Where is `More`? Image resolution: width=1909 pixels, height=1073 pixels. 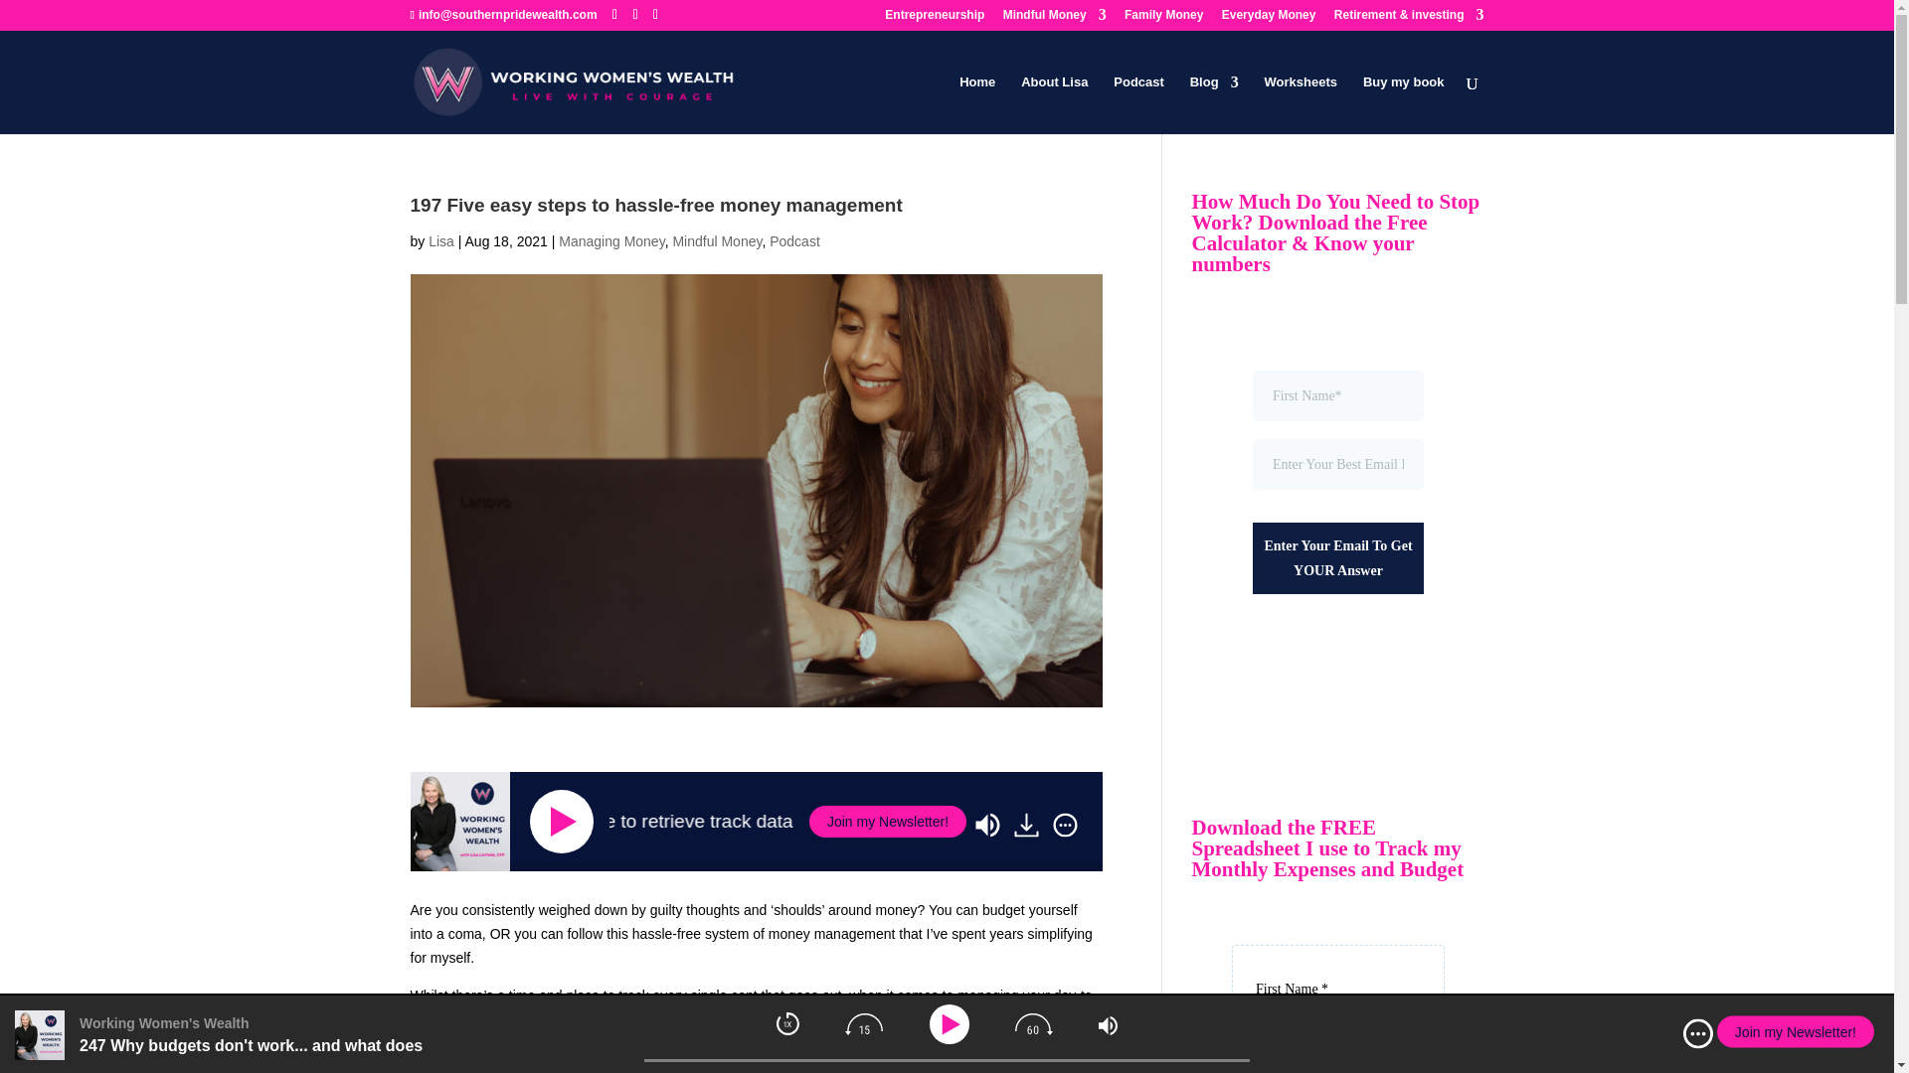
More is located at coordinates (1698, 1034).